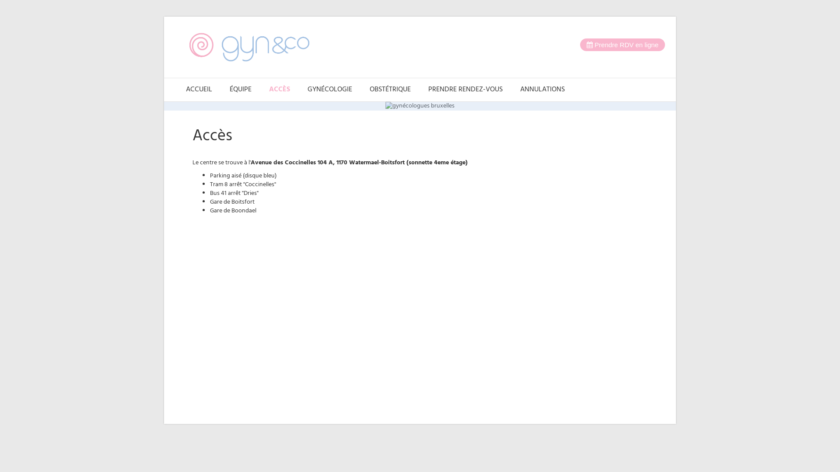 The width and height of the screenshot is (840, 472). I want to click on ACCUEIL, so click(199, 90).